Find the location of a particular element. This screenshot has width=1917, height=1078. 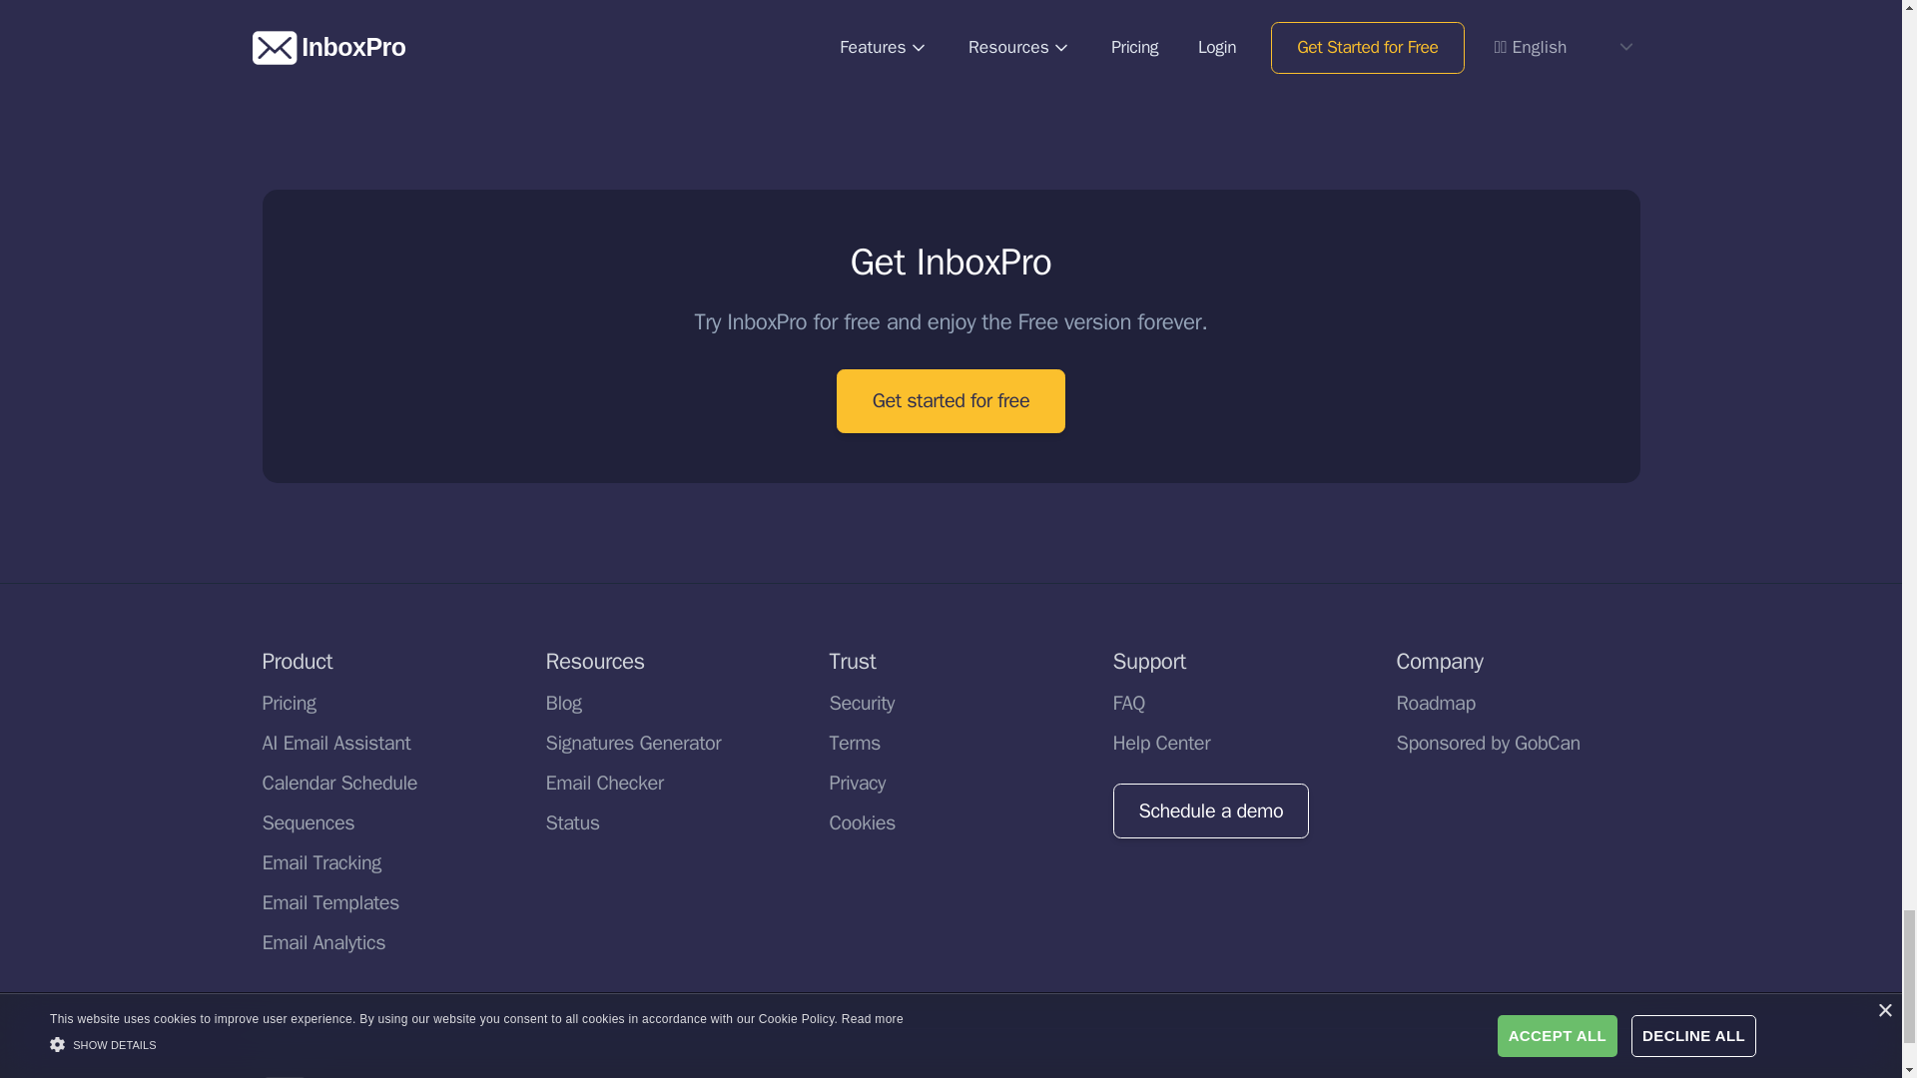

Sequences is located at coordinates (308, 679).